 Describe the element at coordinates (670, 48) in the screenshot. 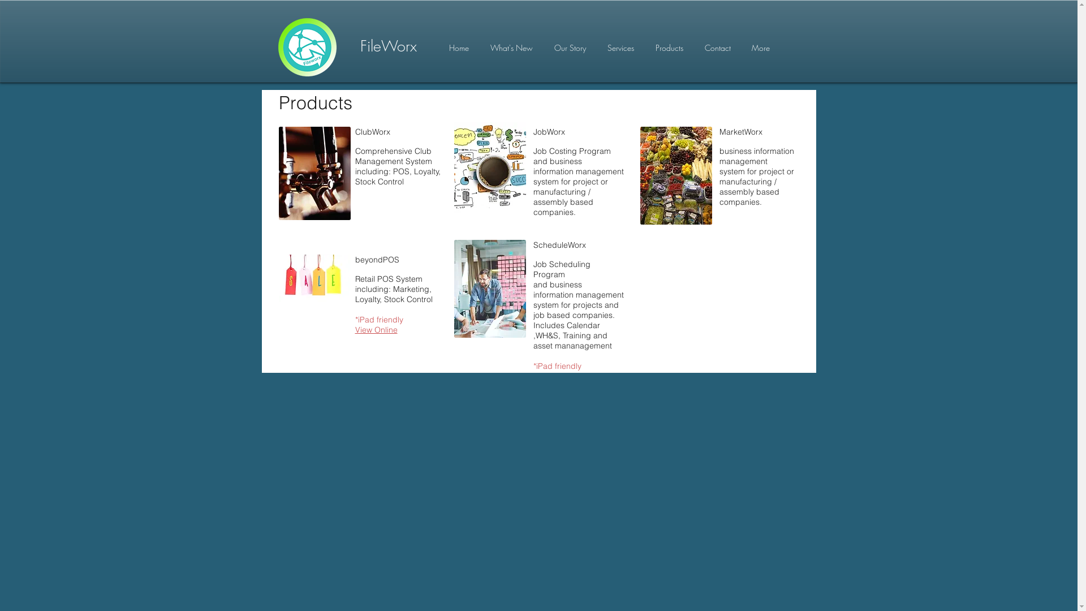

I see `Products` at that location.